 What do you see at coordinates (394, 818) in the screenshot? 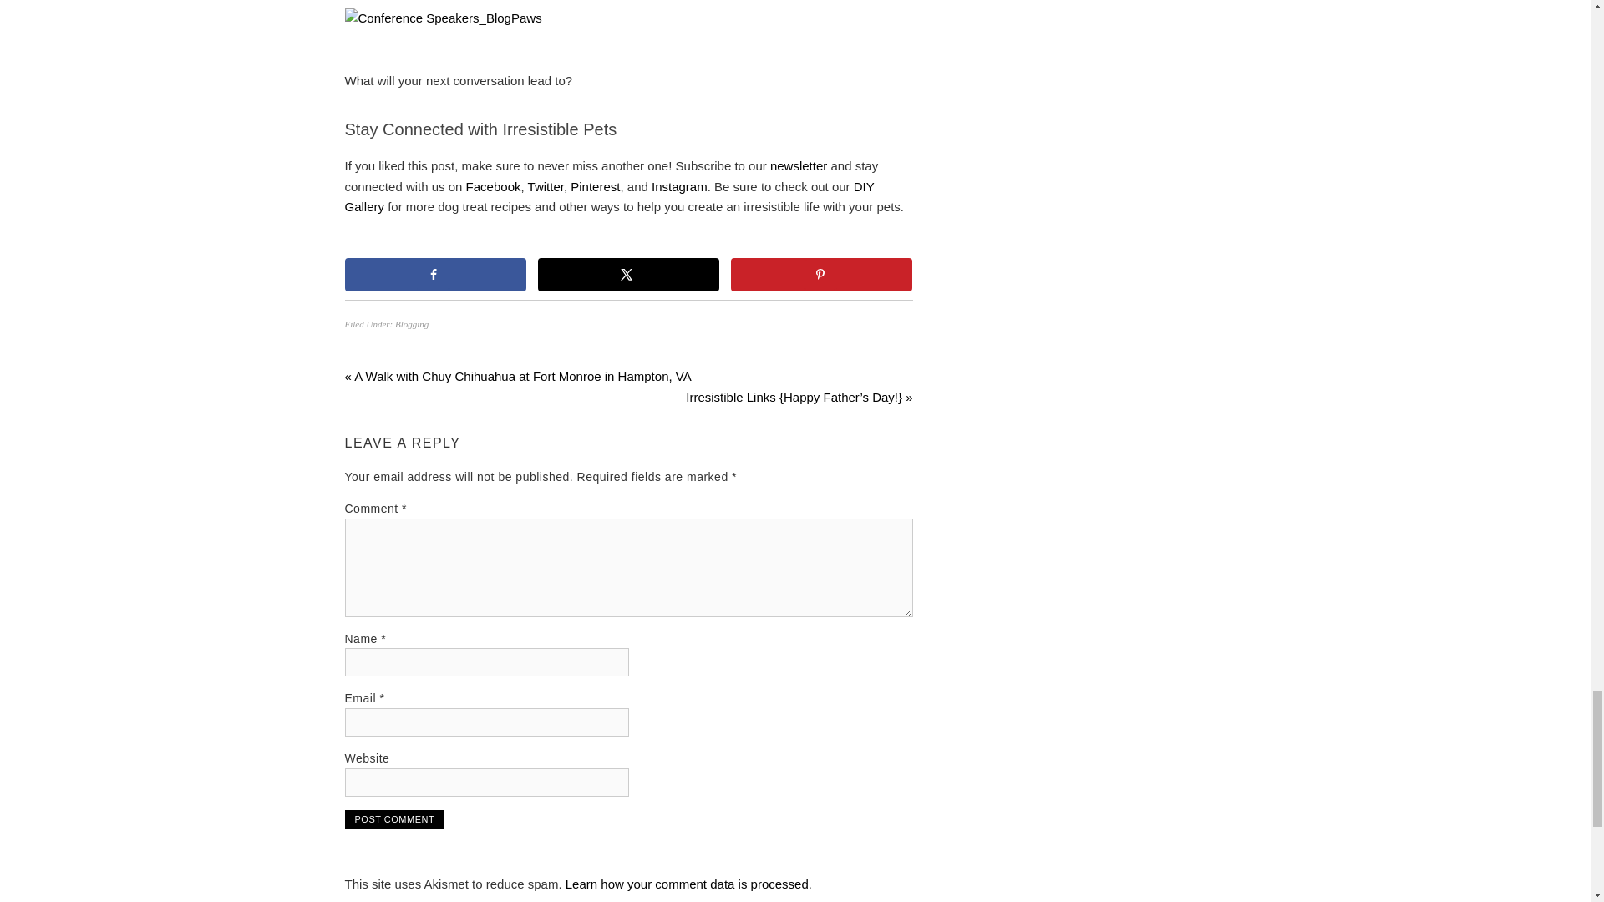
I see `Post Comment` at bounding box center [394, 818].